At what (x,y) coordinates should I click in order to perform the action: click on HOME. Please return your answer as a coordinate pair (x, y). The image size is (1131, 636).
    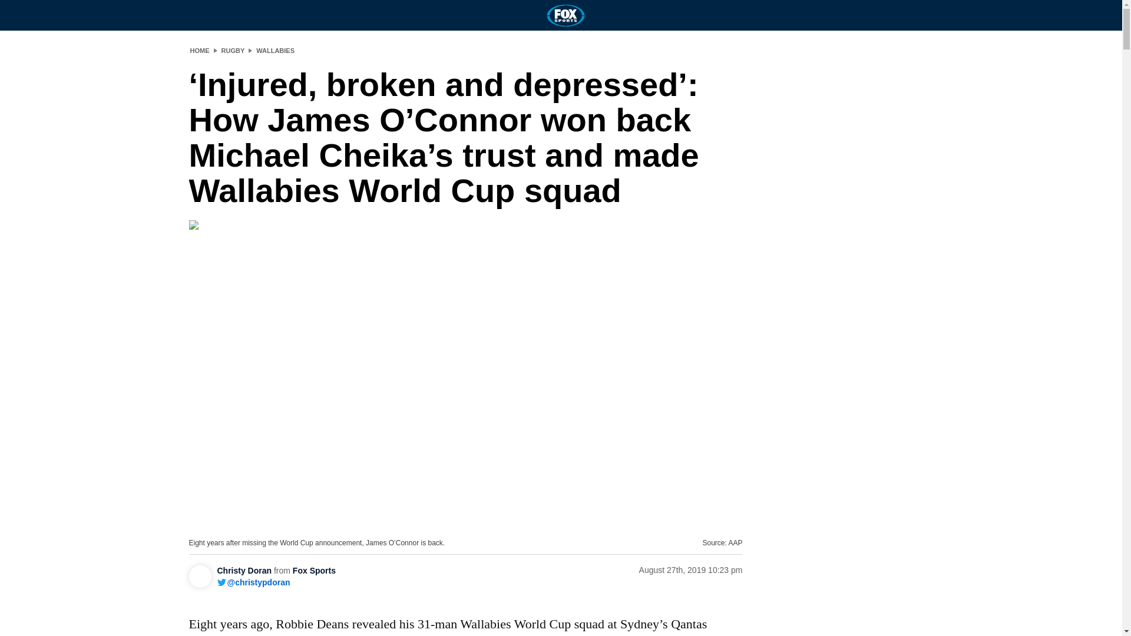
    Looking at the image, I should click on (199, 50).